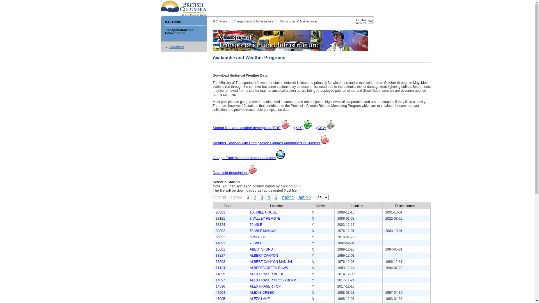 The height and width of the screenshot is (303, 539). Describe the element at coordinates (262, 198) in the screenshot. I see `3` at that location.